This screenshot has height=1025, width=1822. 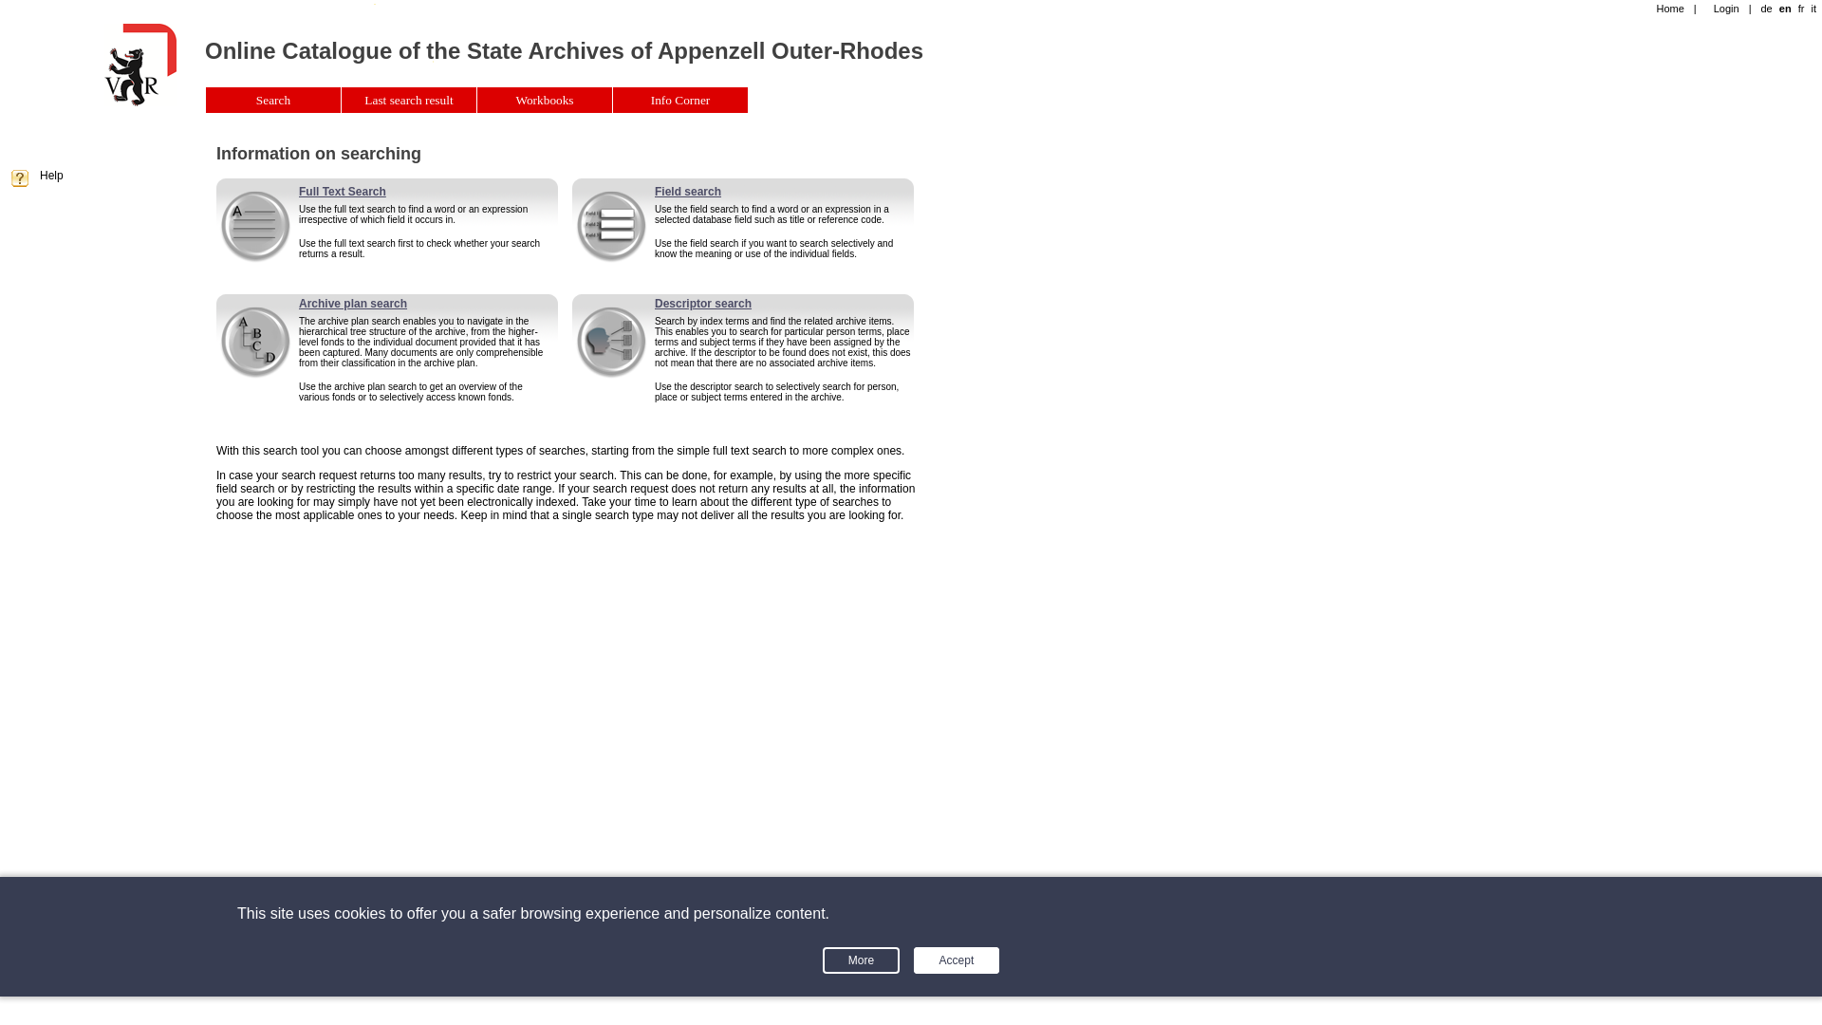 I want to click on Accept, so click(x=957, y=960).